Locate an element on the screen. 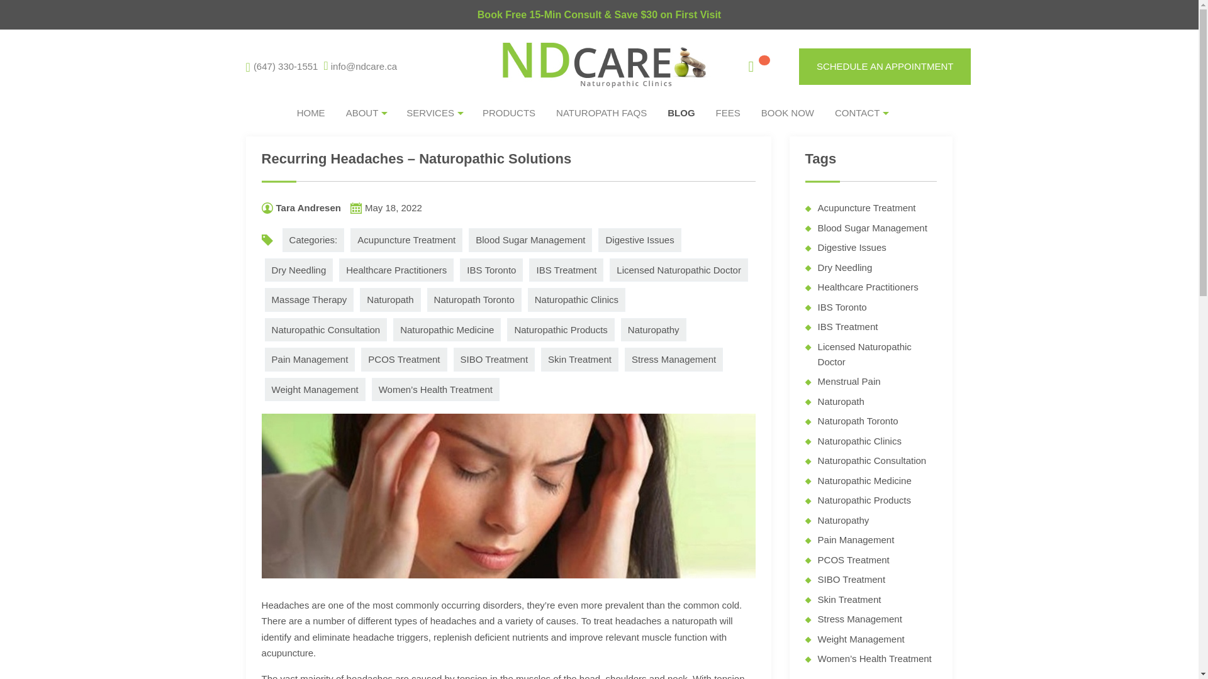  ABOUT is located at coordinates (373, 113).